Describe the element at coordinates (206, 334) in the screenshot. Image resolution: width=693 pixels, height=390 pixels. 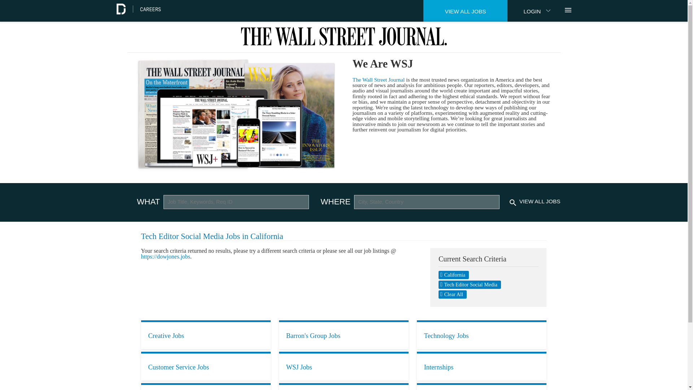
I see `Creative Jobs` at that location.